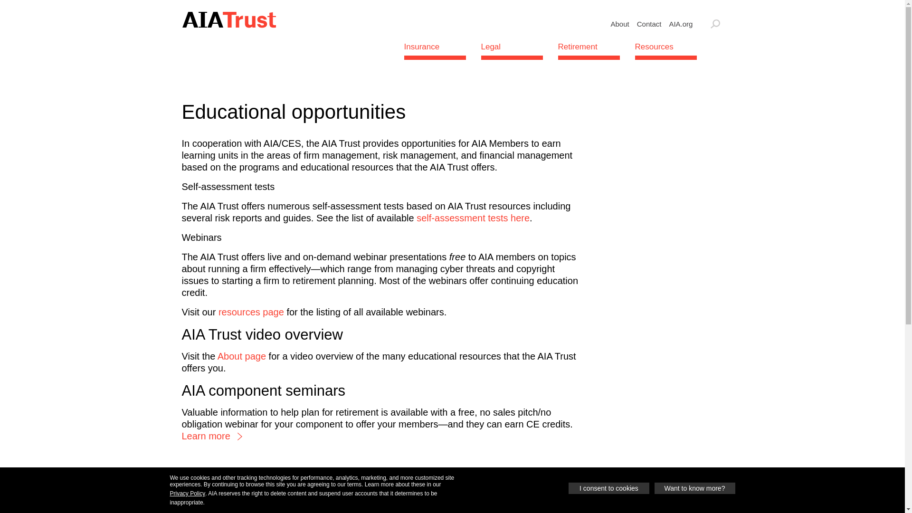 This screenshot has height=513, width=912. What do you see at coordinates (208, 436) in the screenshot?
I see `Learn more` at bounding box center [208, 436].